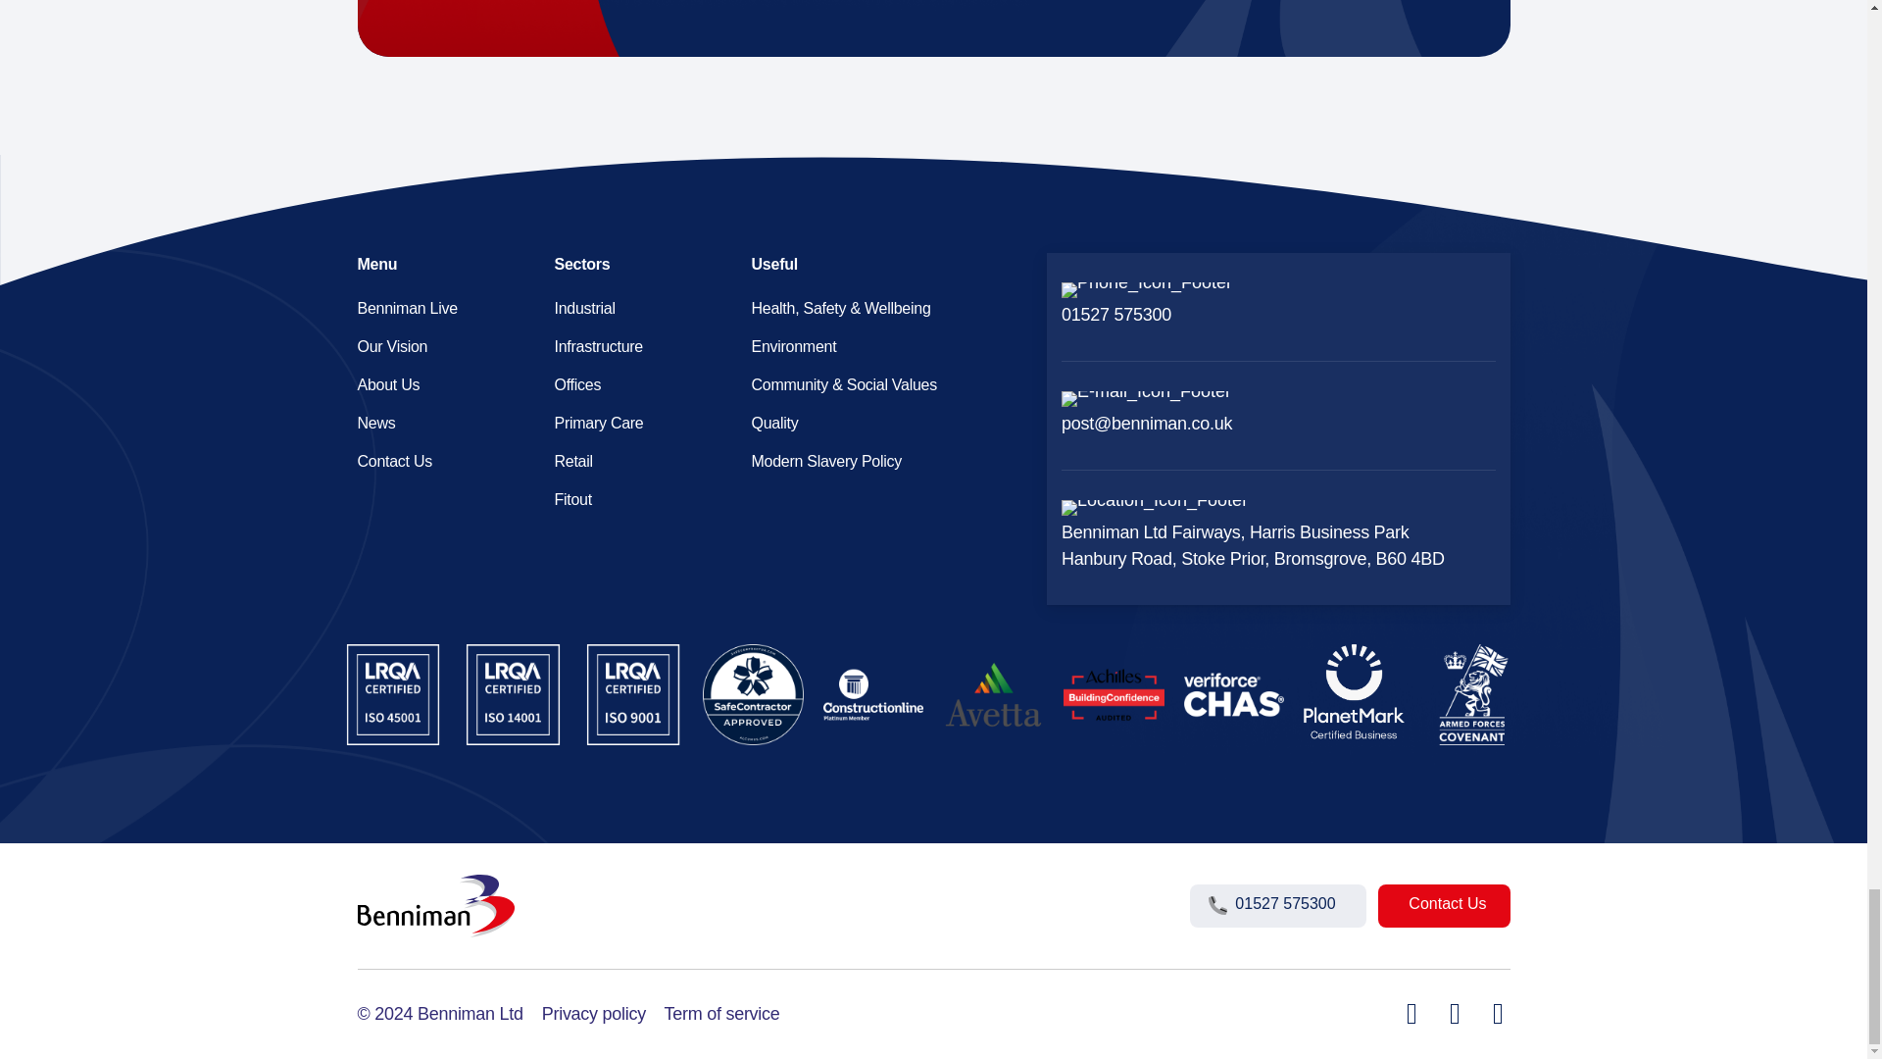 The image size is (1882, 1059). I want to click on Benniman Live, so click(441, 308).